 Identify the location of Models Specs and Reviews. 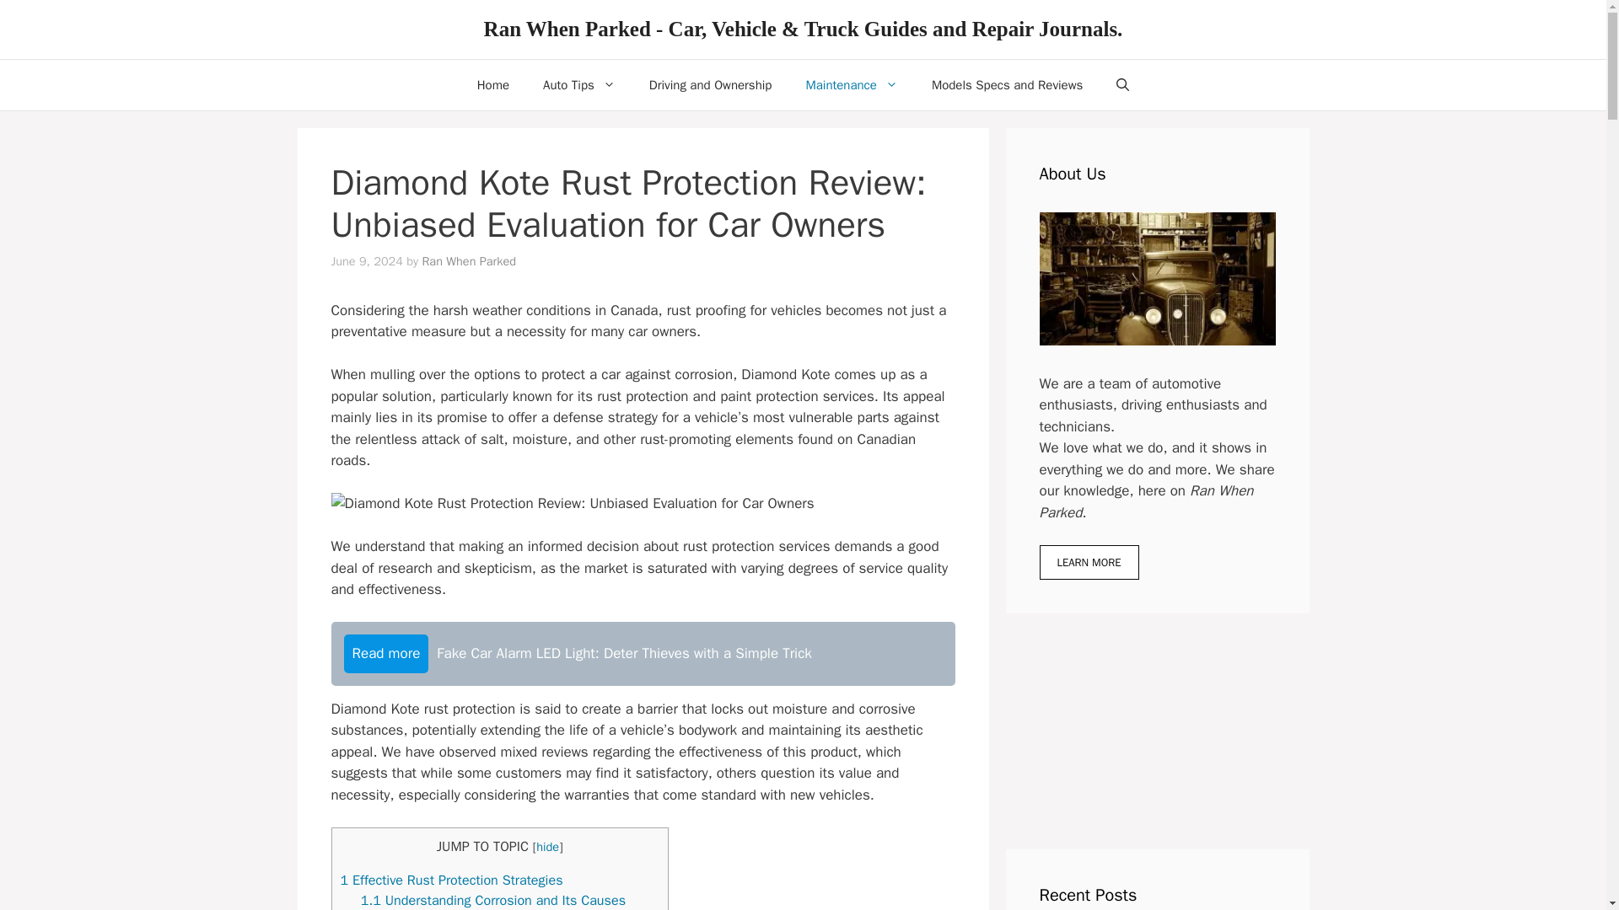
(1007, 84).